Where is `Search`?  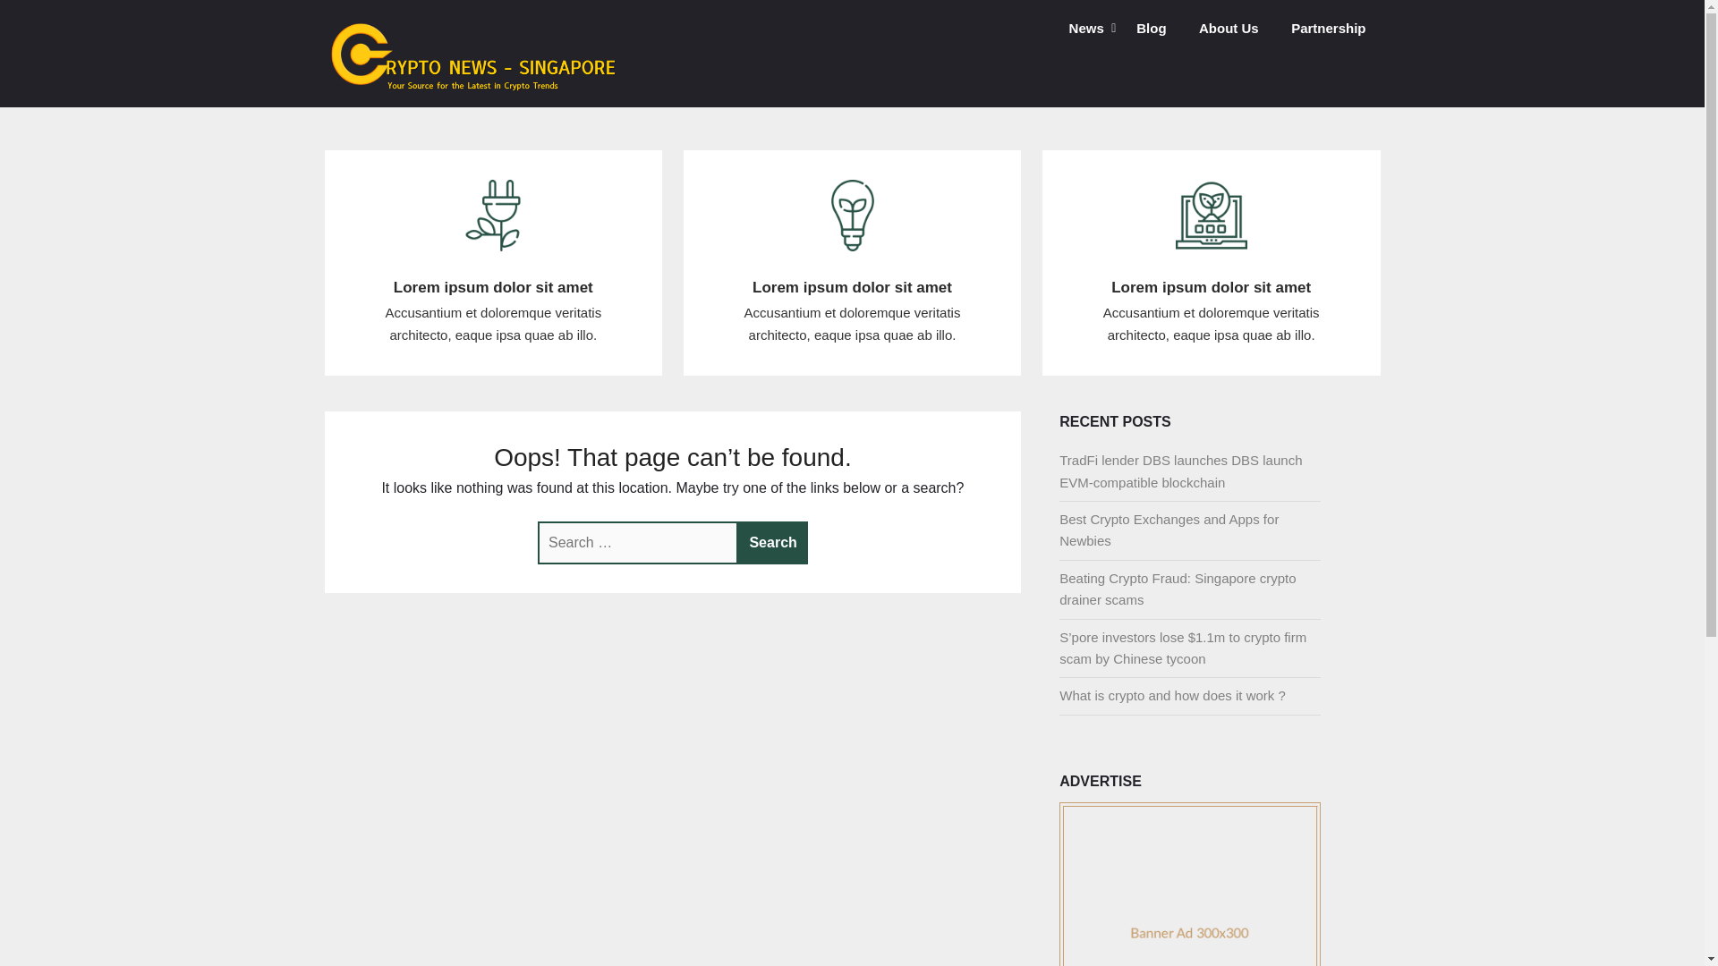
Search is located at coordinates (773, 542).